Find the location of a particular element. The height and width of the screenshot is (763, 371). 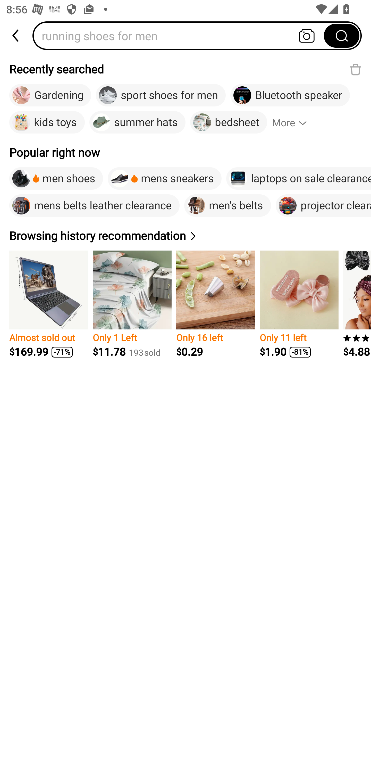

Delete recent search is located at coordinates (356, 69).